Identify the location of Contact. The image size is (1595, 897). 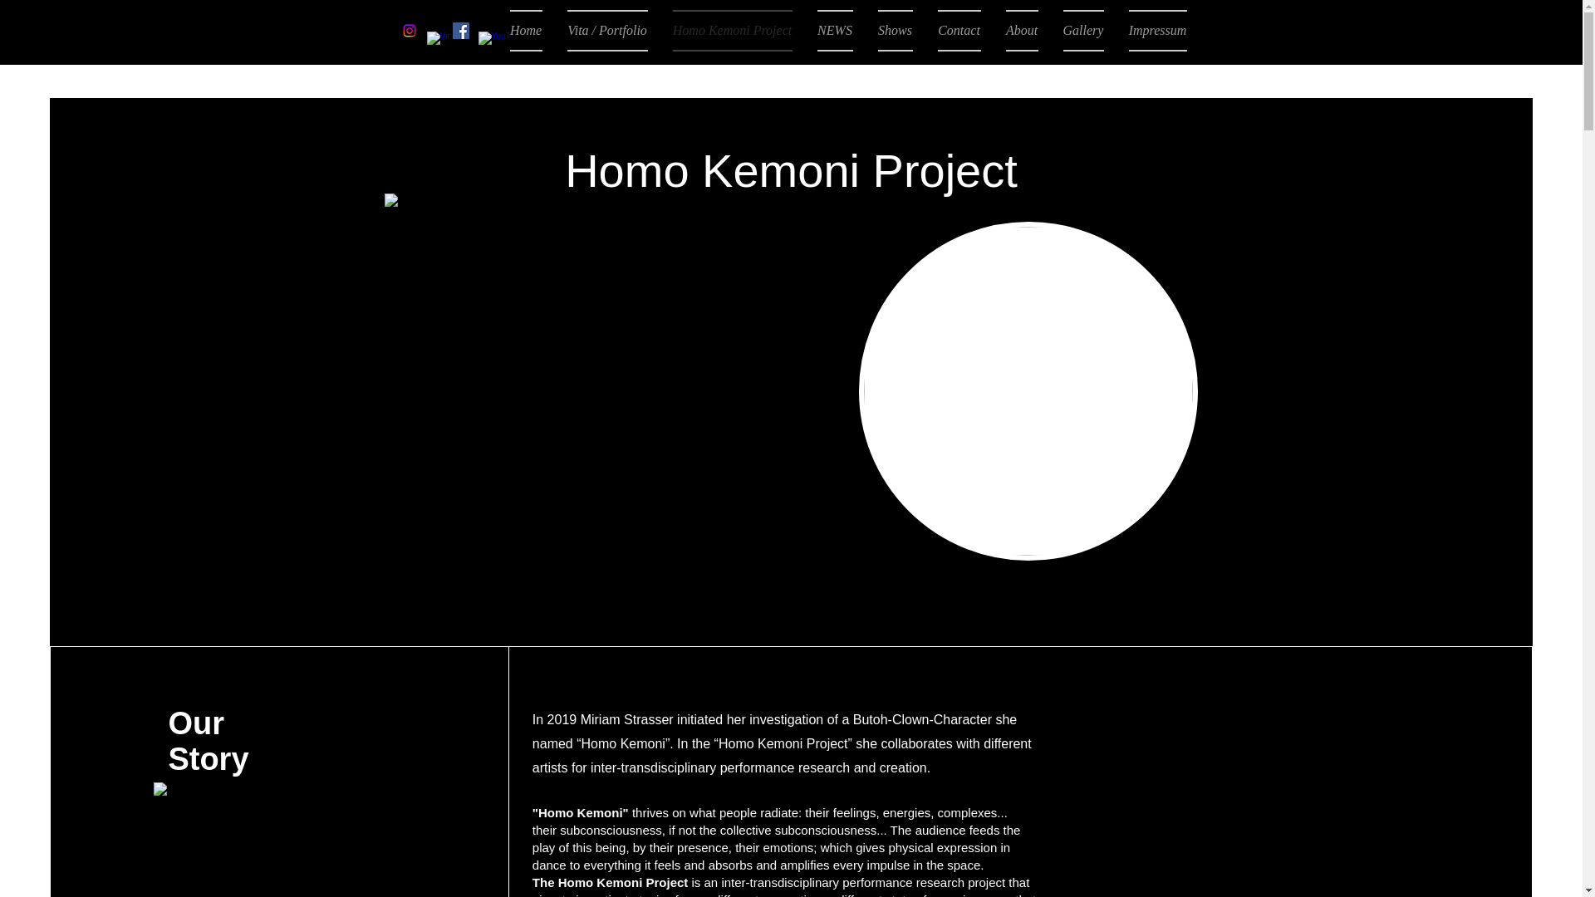
(959, 30).